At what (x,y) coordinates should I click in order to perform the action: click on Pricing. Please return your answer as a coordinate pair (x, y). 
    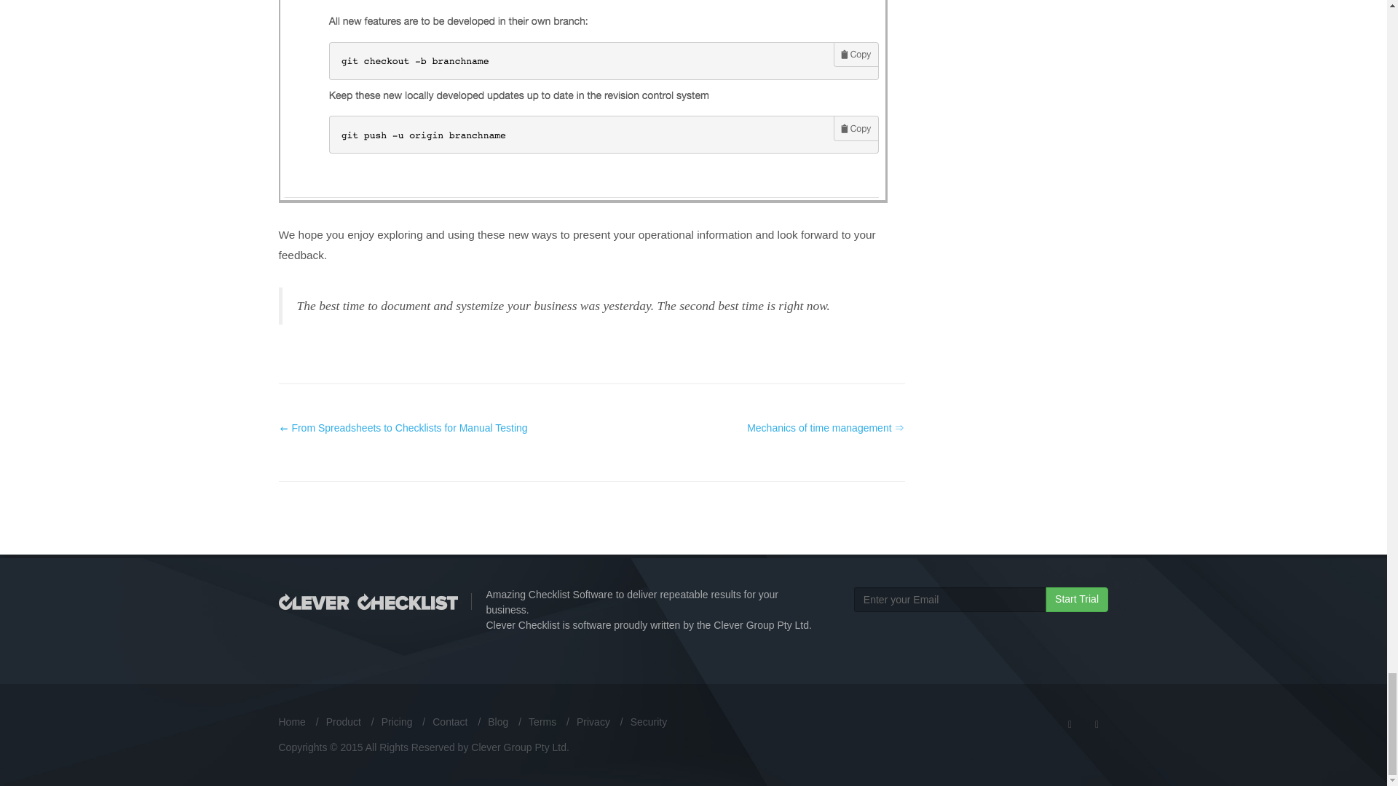
    Looking at the image, I should click on (397, 722).